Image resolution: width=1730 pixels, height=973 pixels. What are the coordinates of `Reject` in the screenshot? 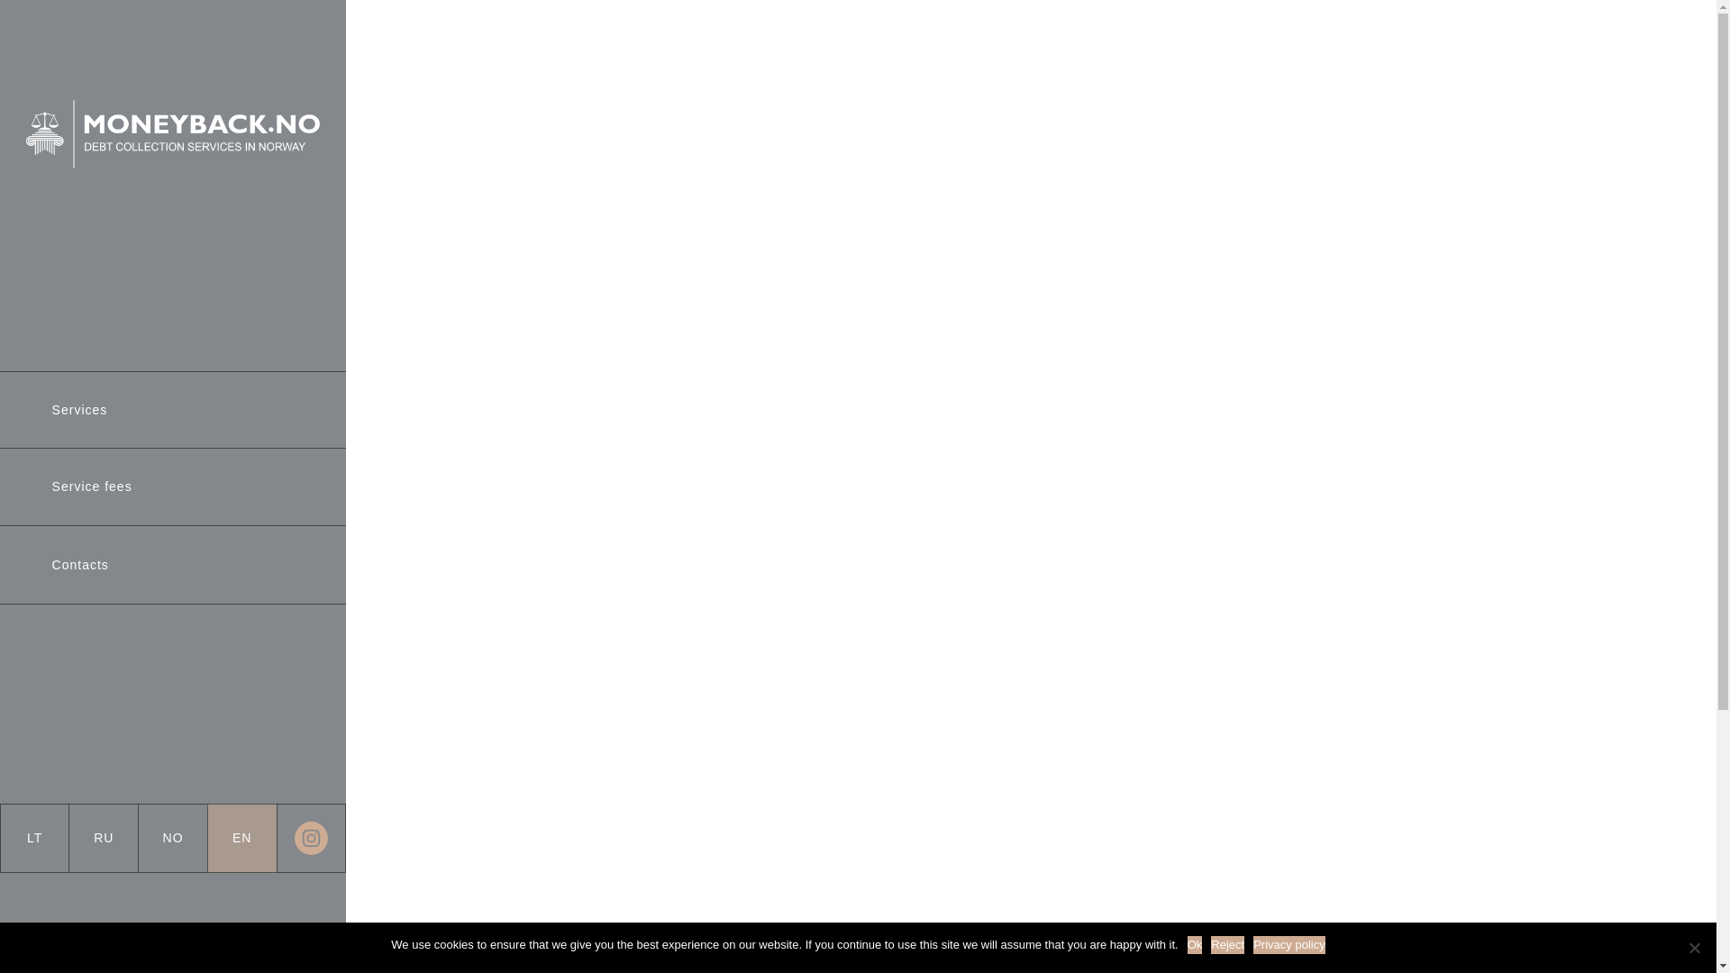 It's located at (1227, 944).